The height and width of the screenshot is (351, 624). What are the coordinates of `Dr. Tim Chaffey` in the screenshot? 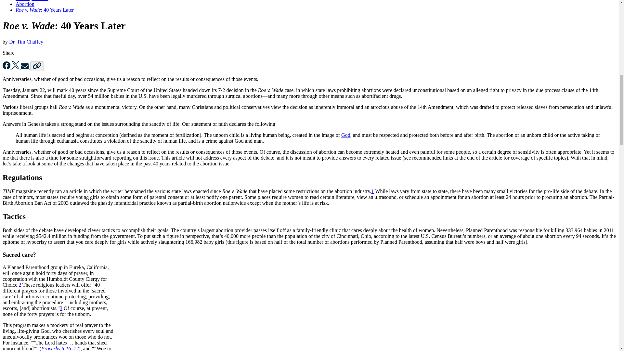 It's located at (26, 42).